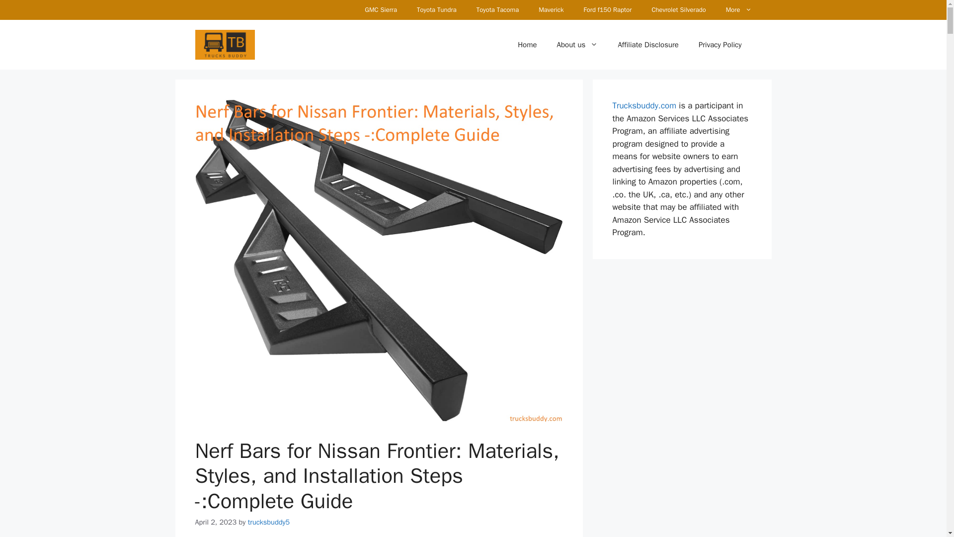 Image resolution: width=954 pixels, height=537 pixels. Describe the element at coordinates (720, 45) in the screenshot. I see `Privacy Policy` at that location.